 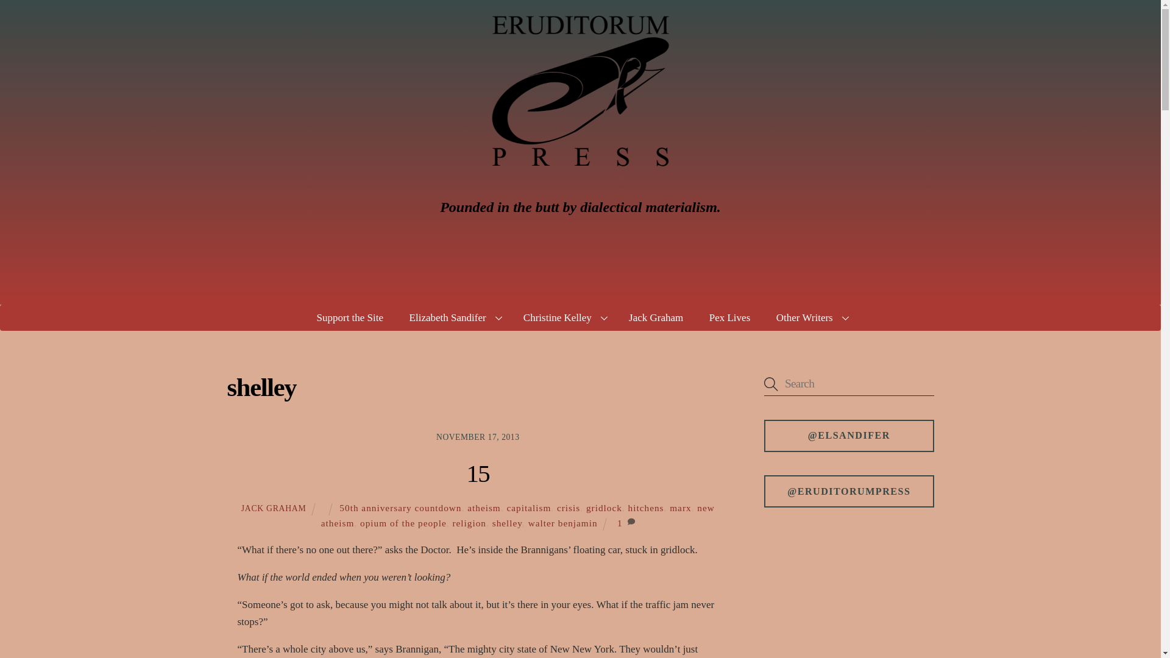 I want to click on marx, so click(x=680, y=508).